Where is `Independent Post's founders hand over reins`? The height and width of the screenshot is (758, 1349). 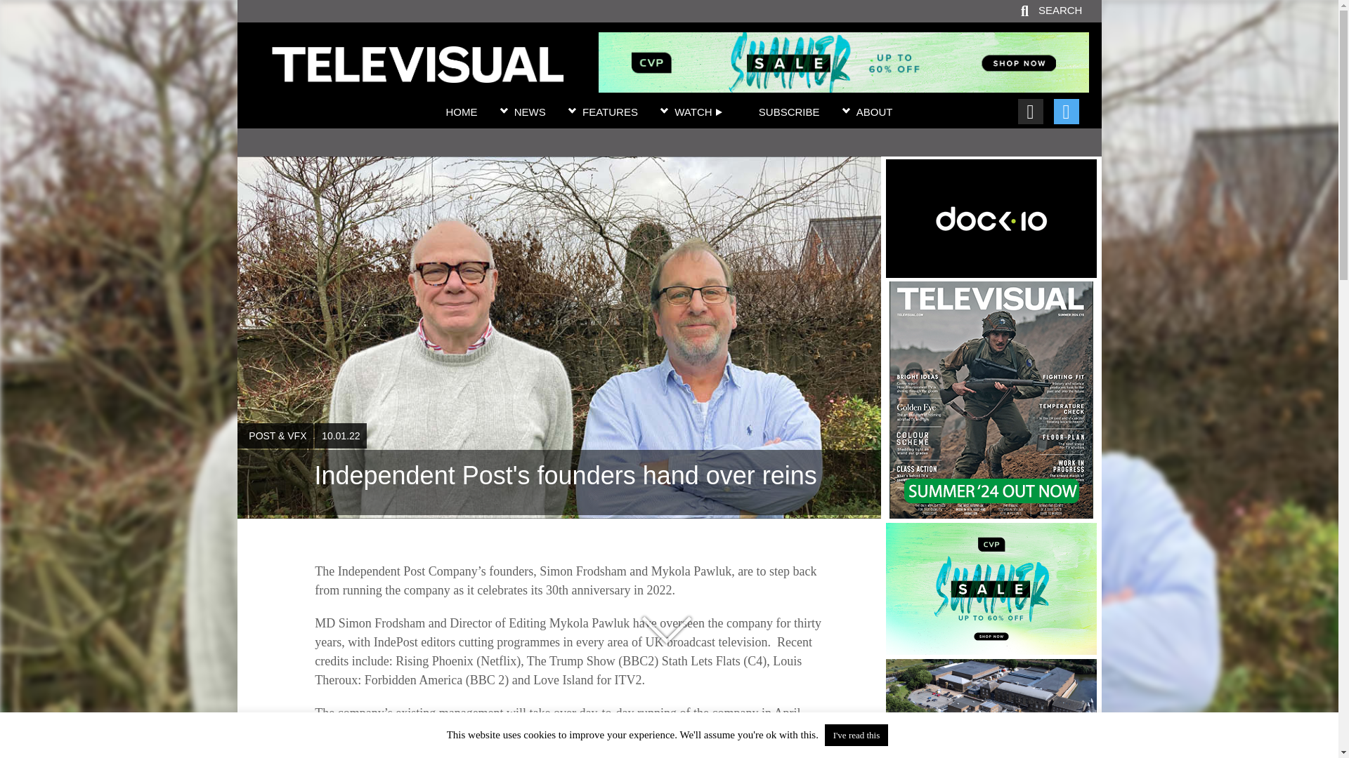
Independent Post's founders hand over reins is located at coordinates (559, 483).